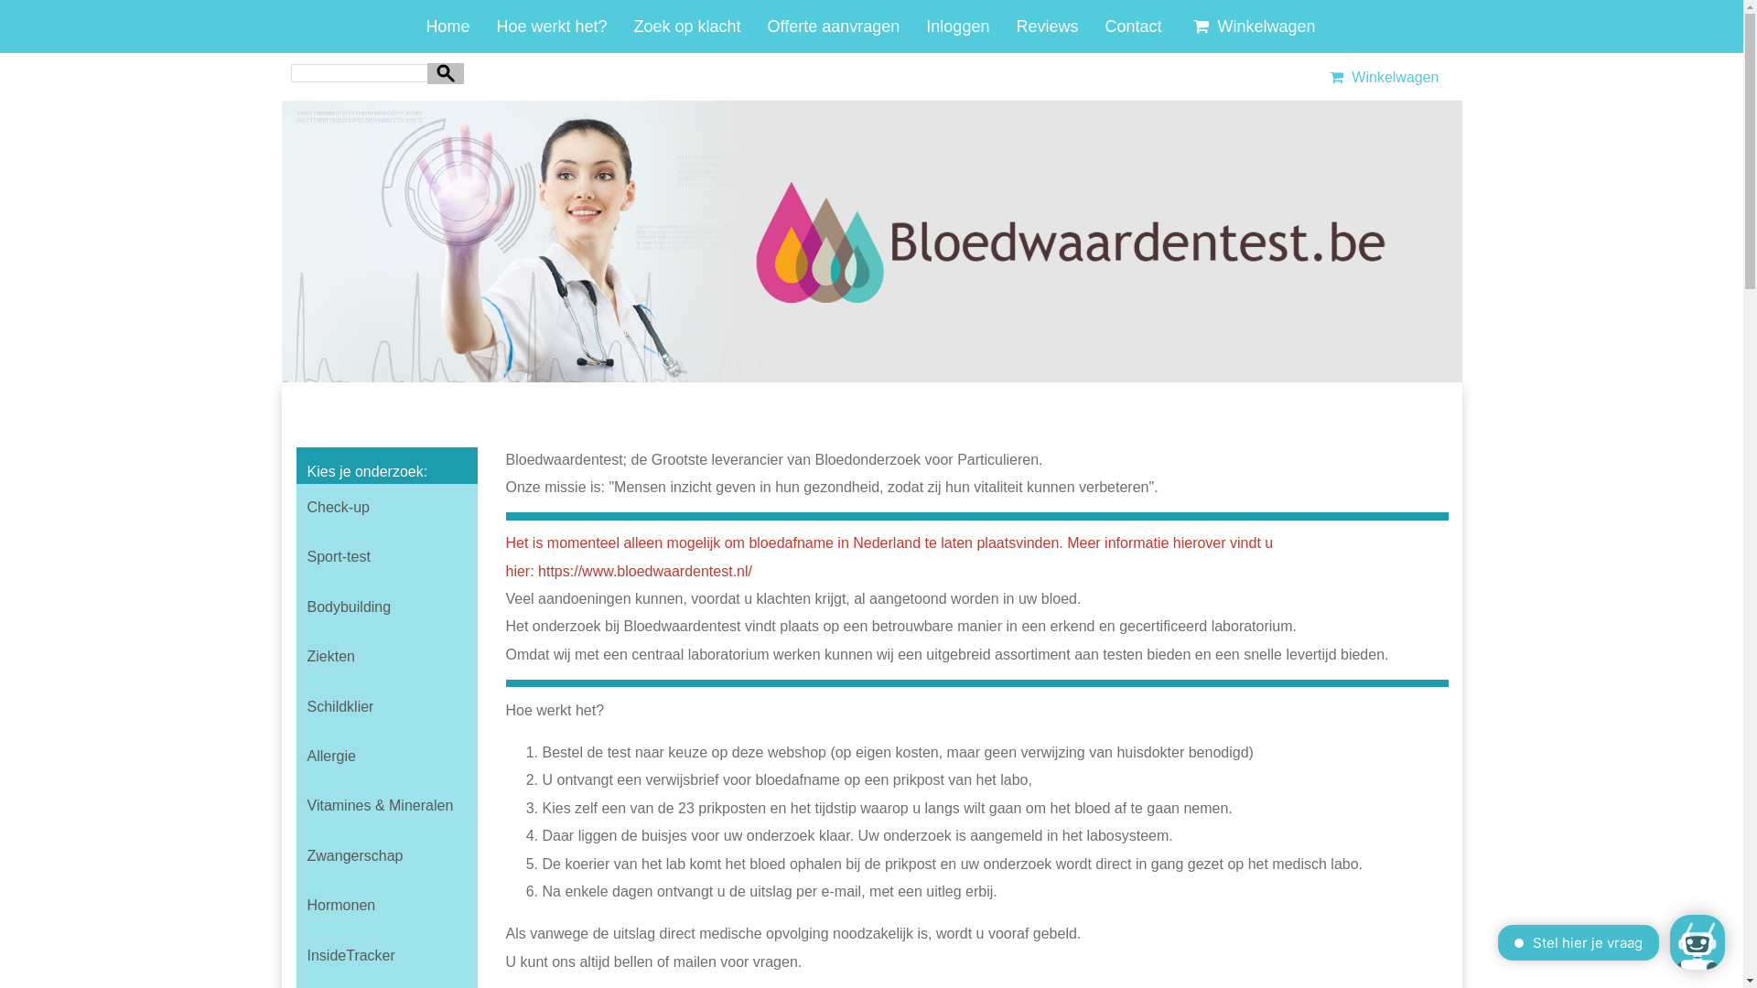  I want to click on Reviews, so click(1047, 27).